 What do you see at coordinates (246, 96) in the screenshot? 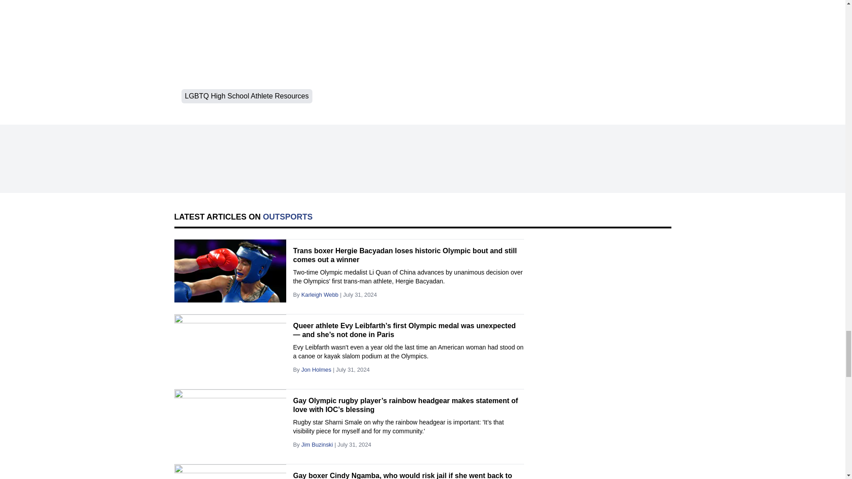
I see `LGBTQ High School Athlete Resources` at bounding box center [246, 96].